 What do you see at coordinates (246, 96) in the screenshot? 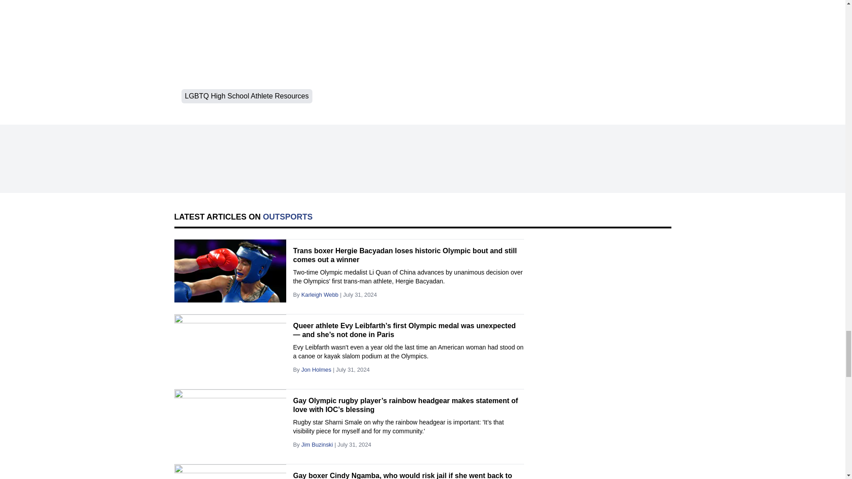
I see `LGBTQ High School Athlete Resources` at bounding box center [246, 96].